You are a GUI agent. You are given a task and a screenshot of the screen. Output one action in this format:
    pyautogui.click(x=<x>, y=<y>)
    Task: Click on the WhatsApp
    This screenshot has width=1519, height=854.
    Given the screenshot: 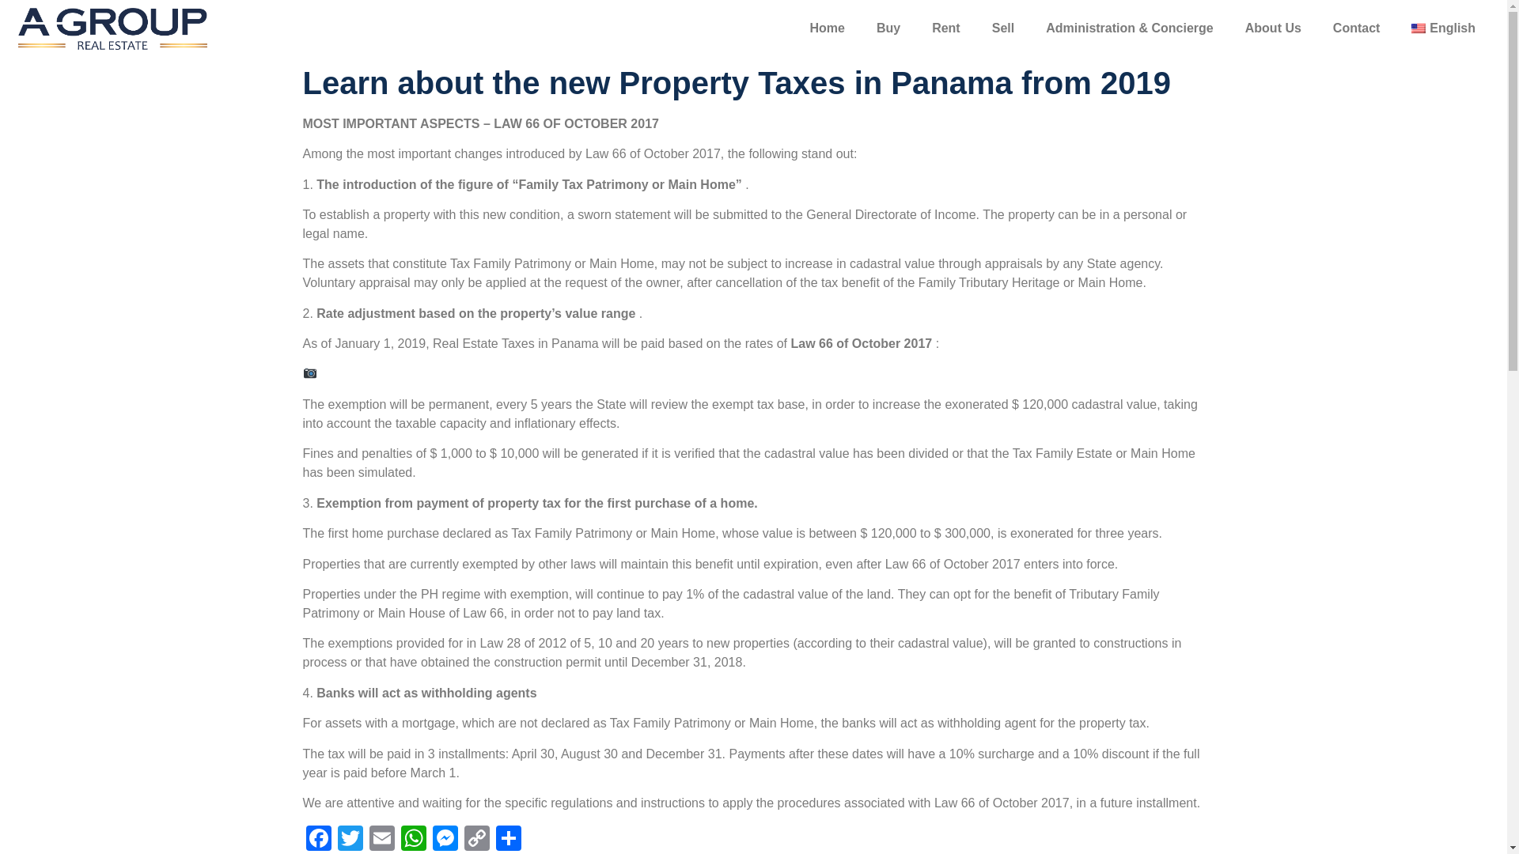 What is the action you would take?
    pyautogui.click(x=412, y=840)
    